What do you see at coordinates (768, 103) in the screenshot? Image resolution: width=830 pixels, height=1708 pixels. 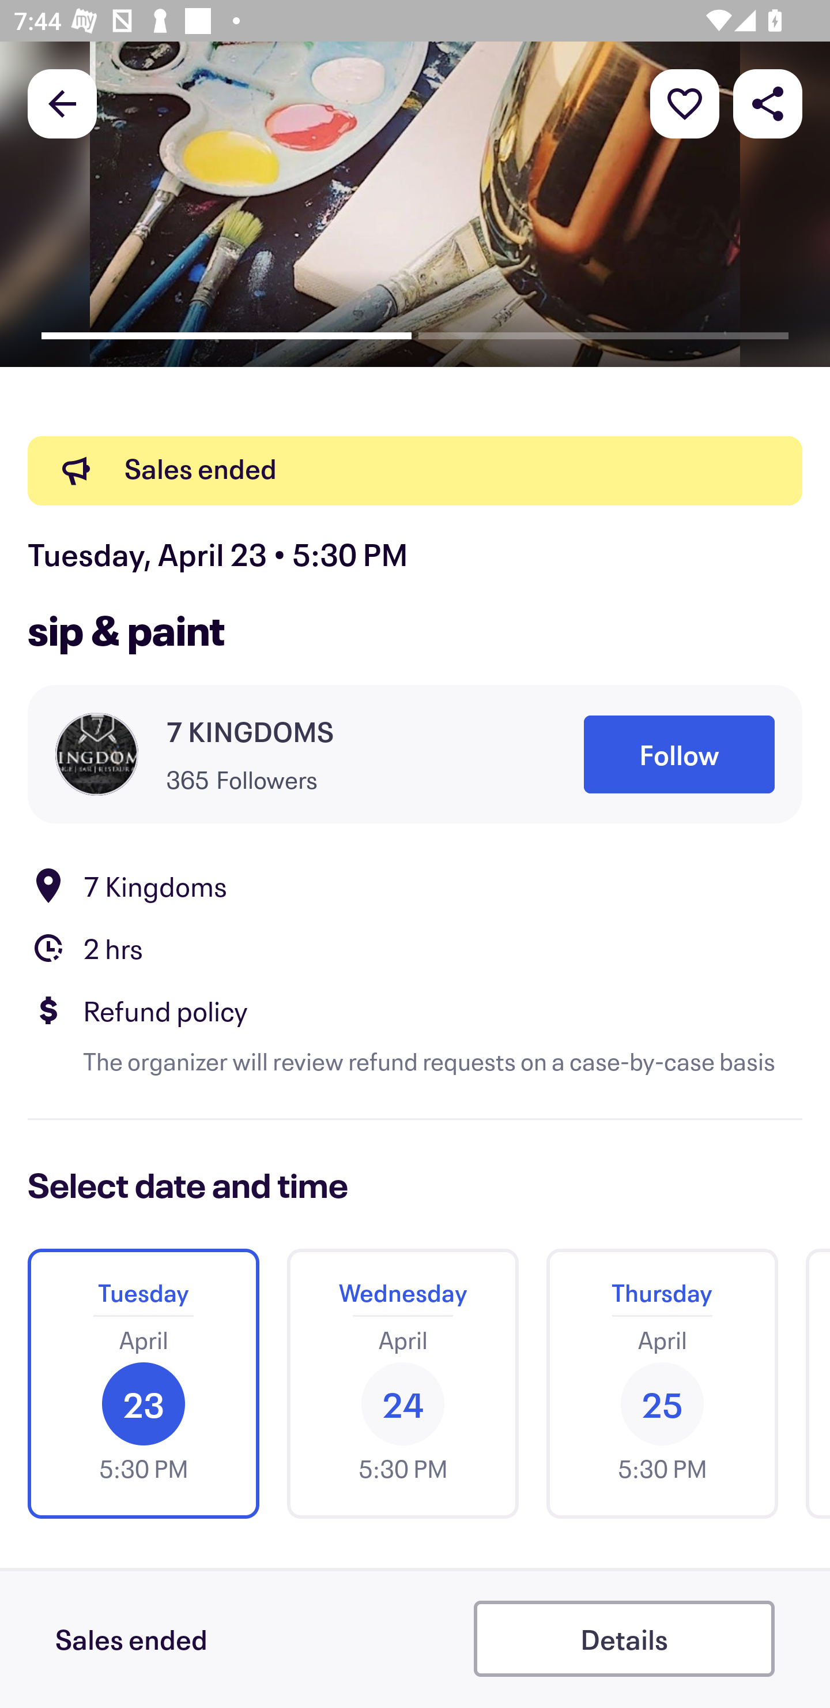 I see `Share` at bounding box center [768, 103].